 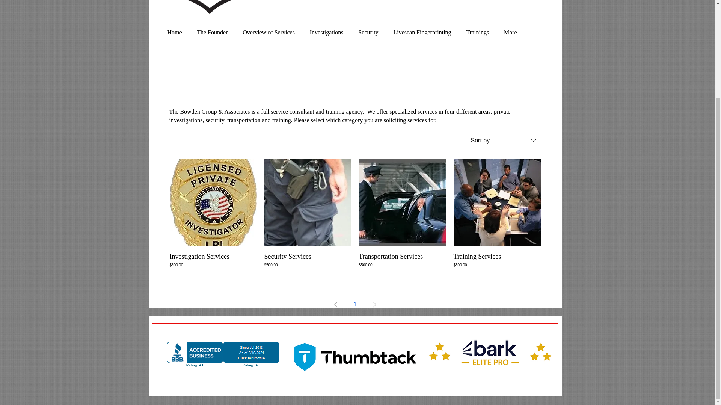 I want to click on Embedded Content, so click(x=223, y=354).